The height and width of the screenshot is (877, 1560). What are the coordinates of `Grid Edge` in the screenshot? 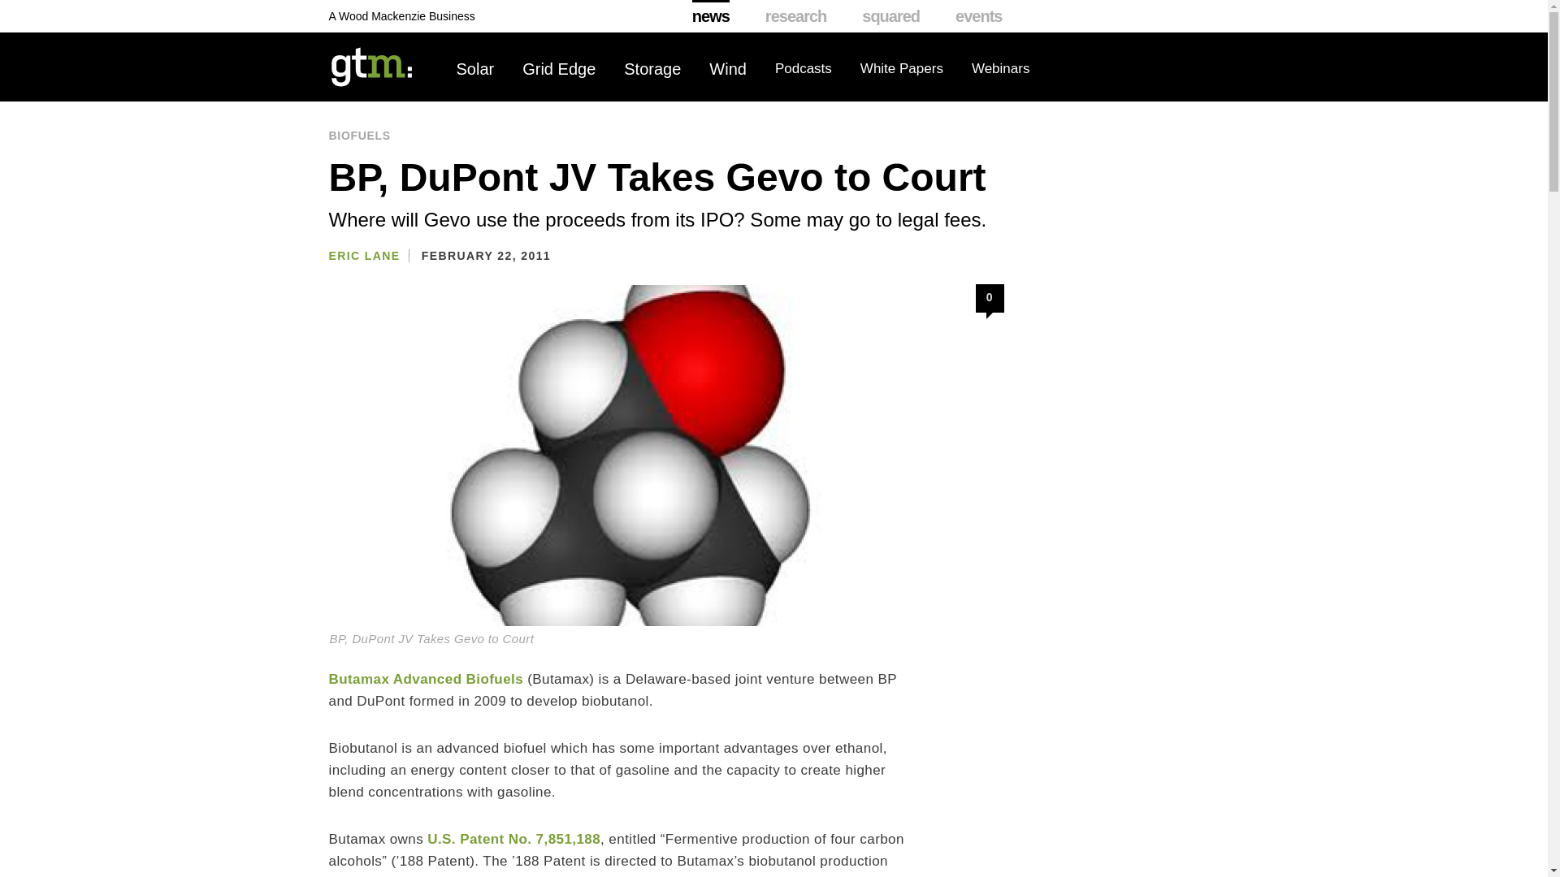 It's located at (559, 69).